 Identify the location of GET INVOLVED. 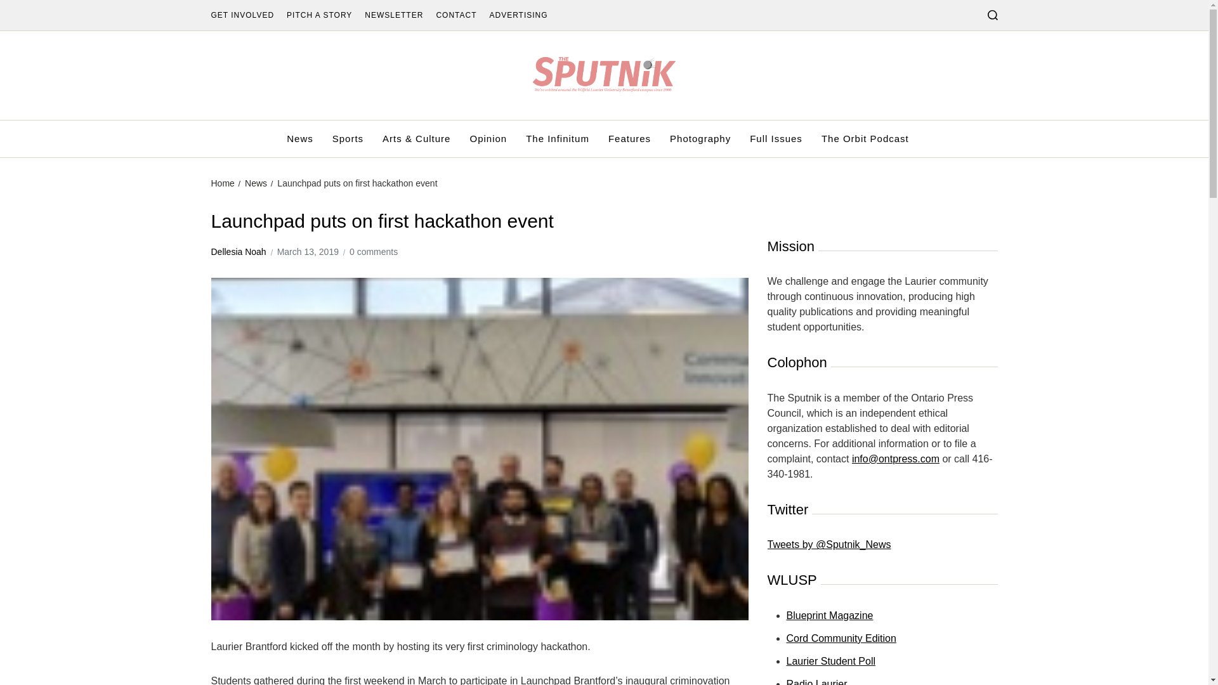
(242, 15).